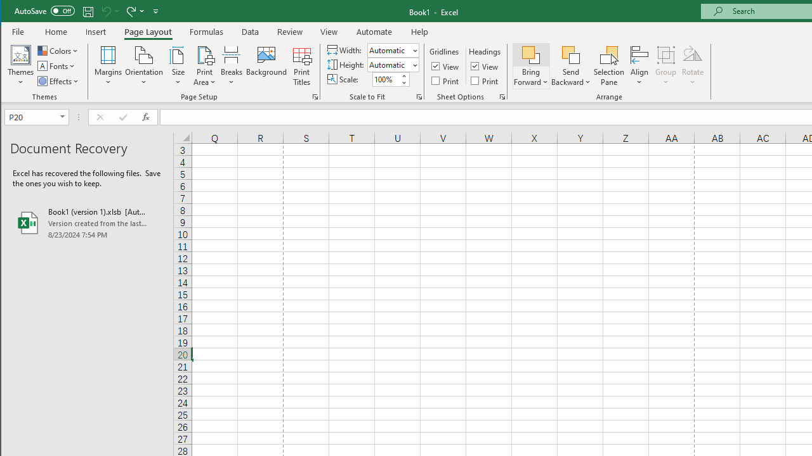 The height and width of the screenshot is (456, 812). I want to click on Send Backward, so click(571, 66).